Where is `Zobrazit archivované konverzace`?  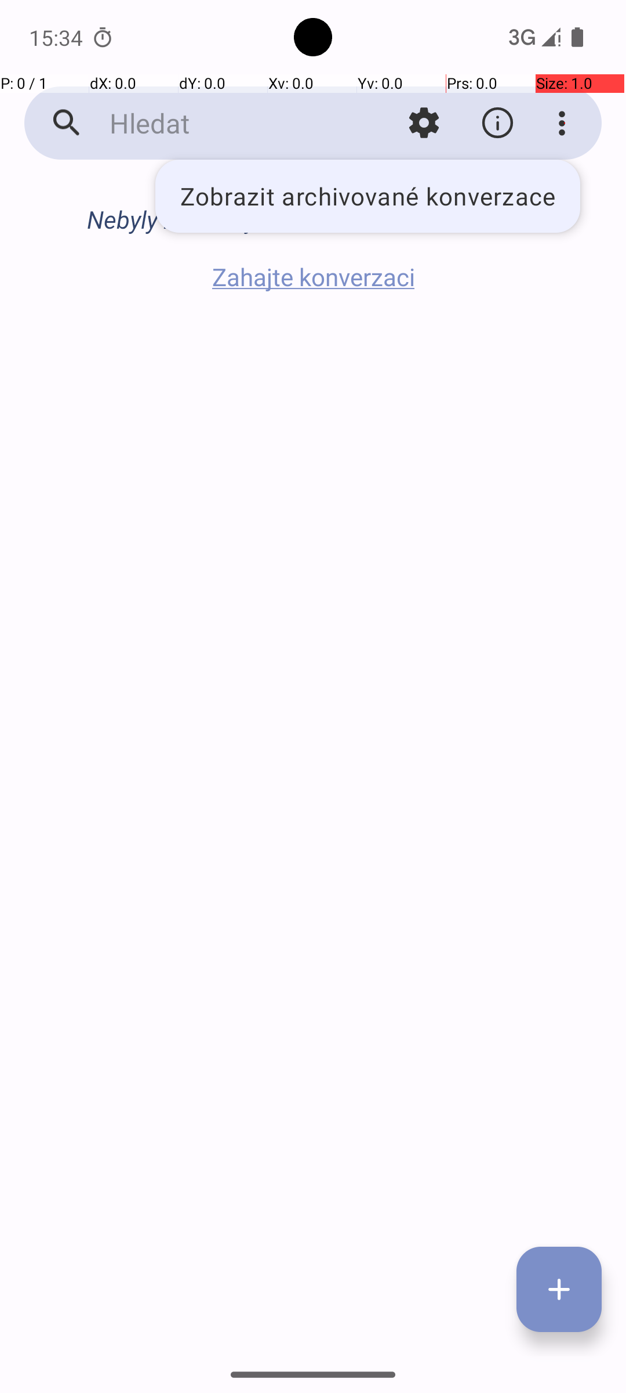
Zobrazit archivované konverzace is located at coordinates (367, 196).